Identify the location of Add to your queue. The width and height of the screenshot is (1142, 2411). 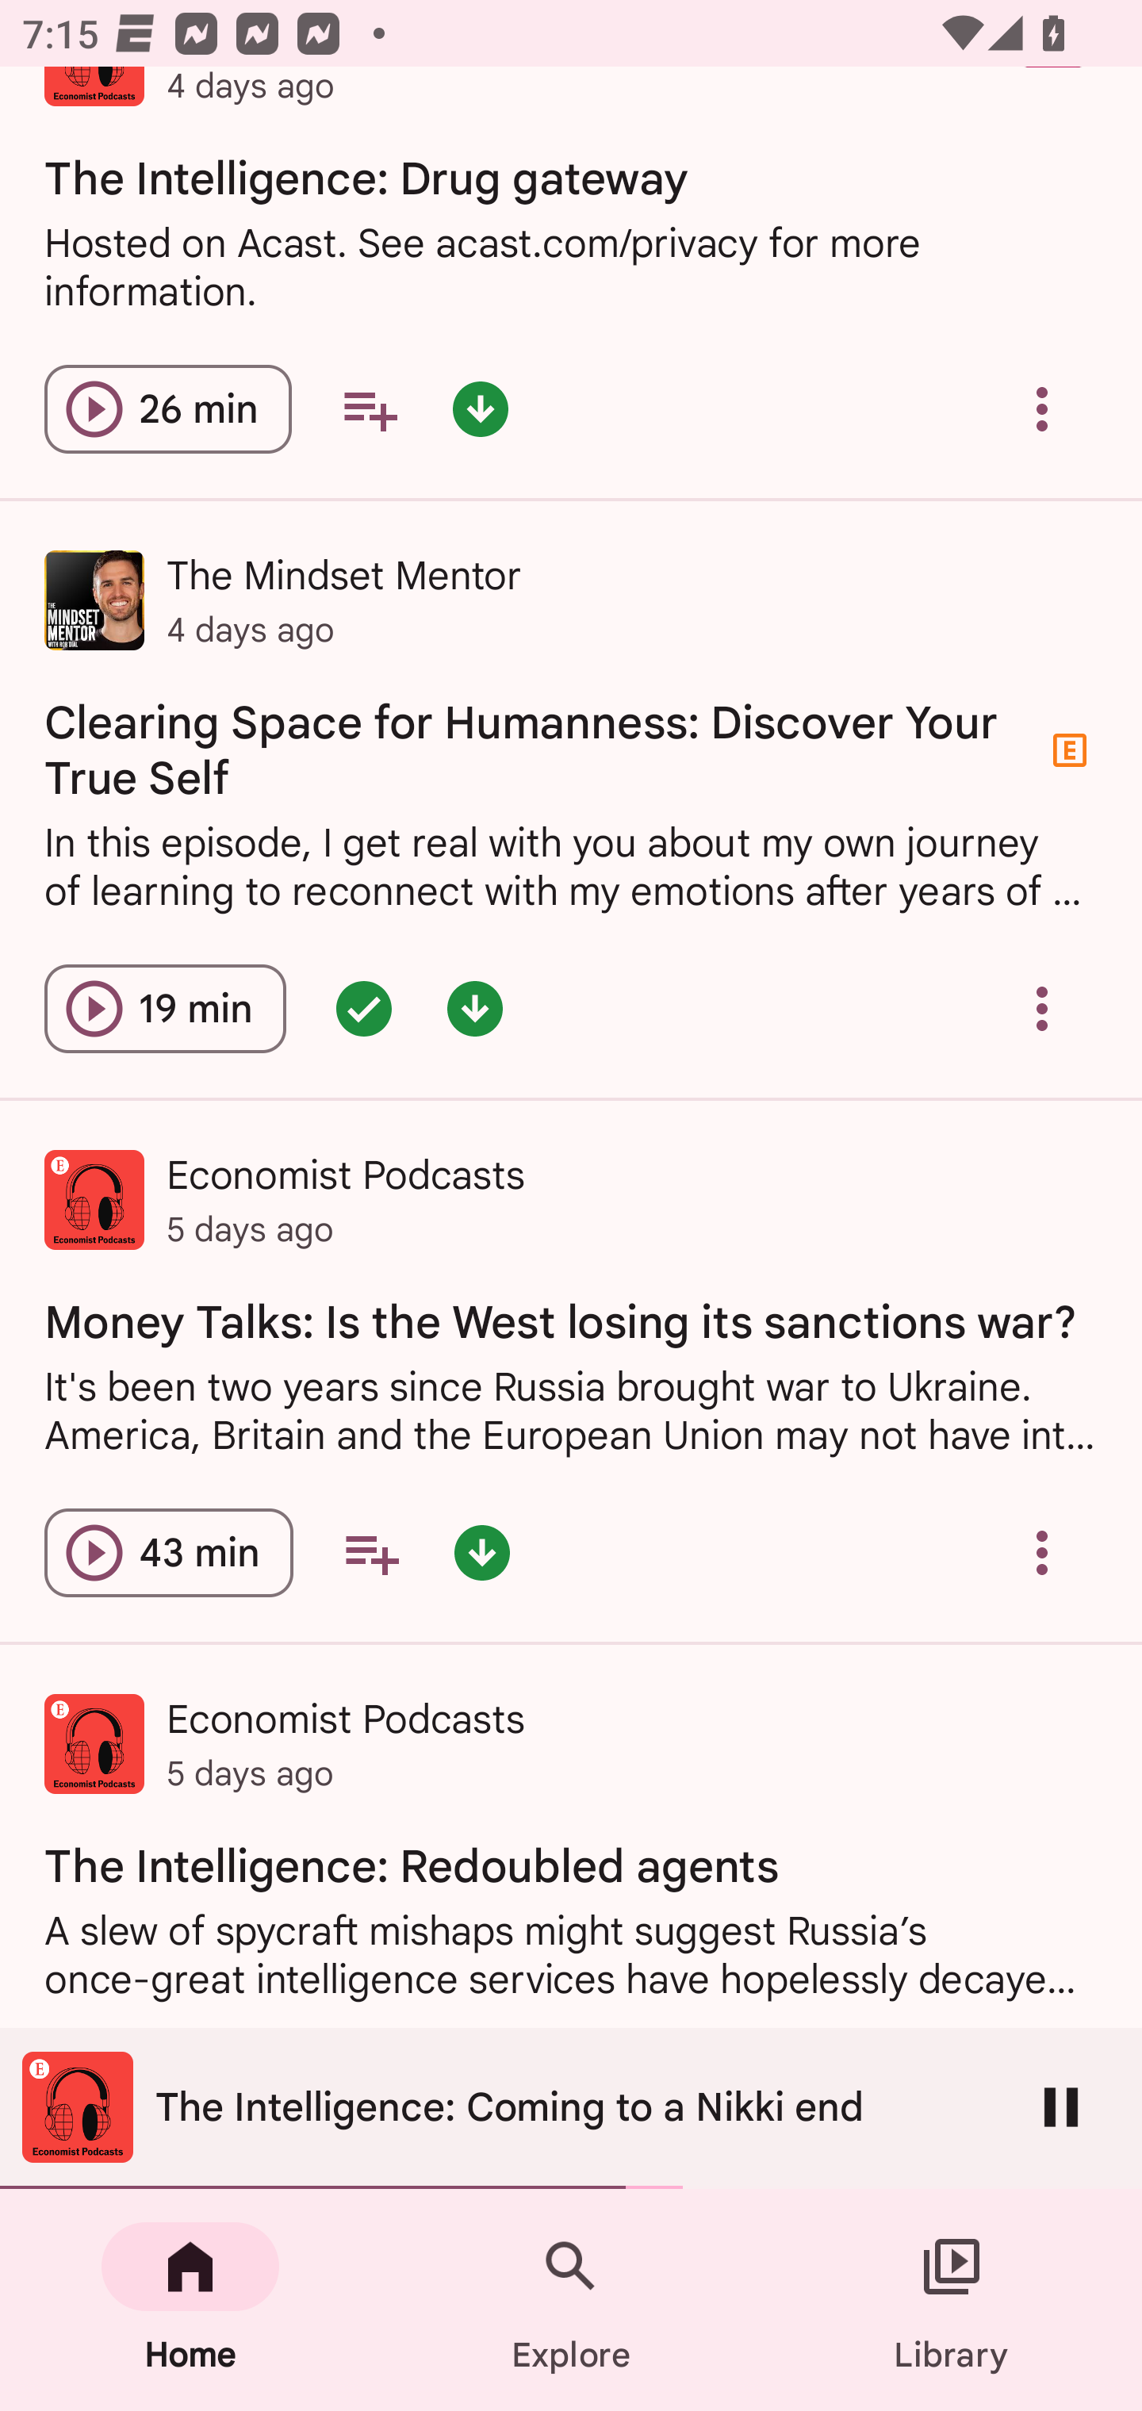
(370, 408).